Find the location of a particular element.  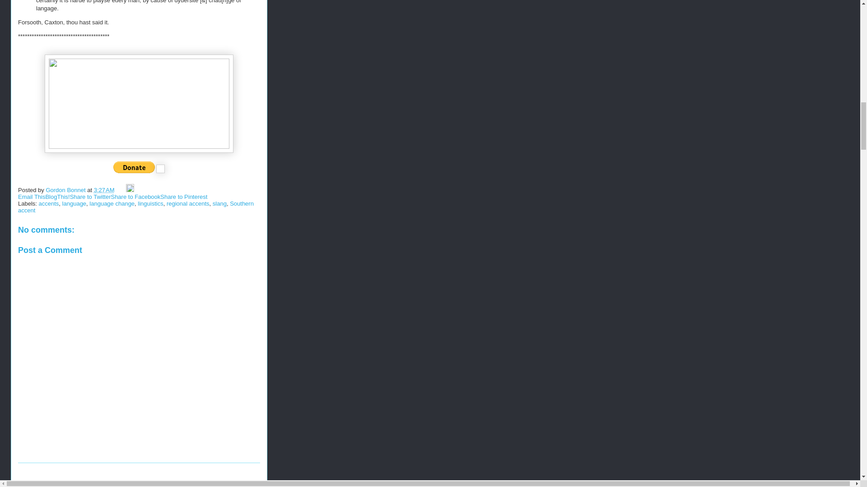

language is located at coordinates (75, 203).